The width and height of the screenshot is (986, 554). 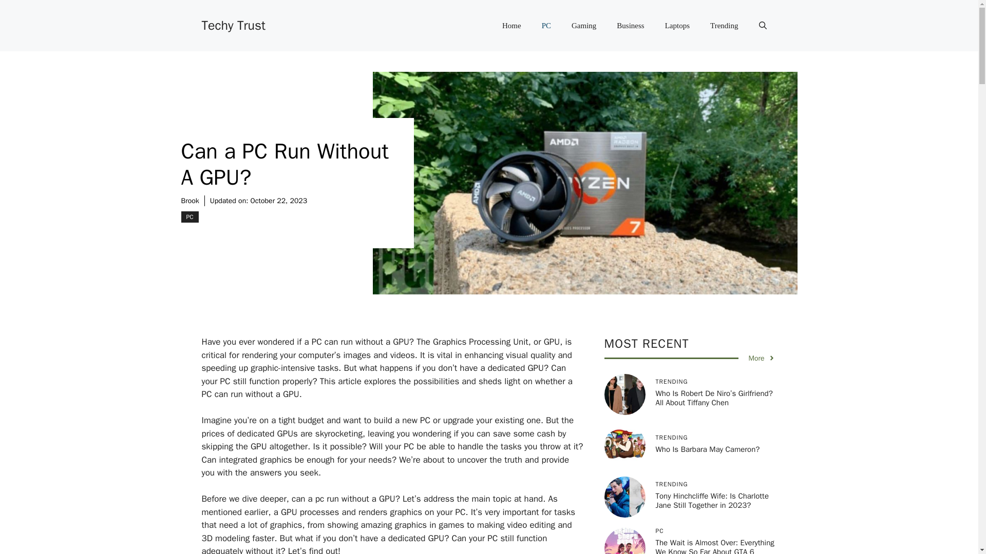 I want to click on PC, so click(x=546, y=26).